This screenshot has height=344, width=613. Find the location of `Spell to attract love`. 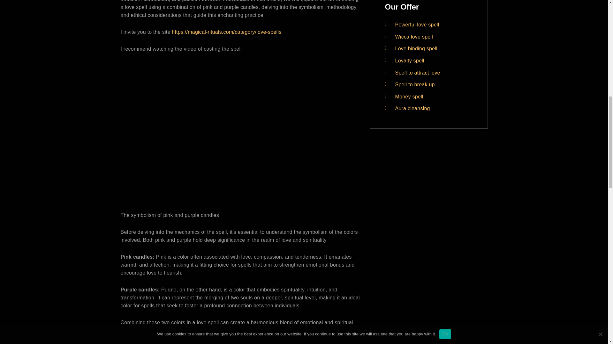

Spell to attract love is located at coordinates (418, 73).